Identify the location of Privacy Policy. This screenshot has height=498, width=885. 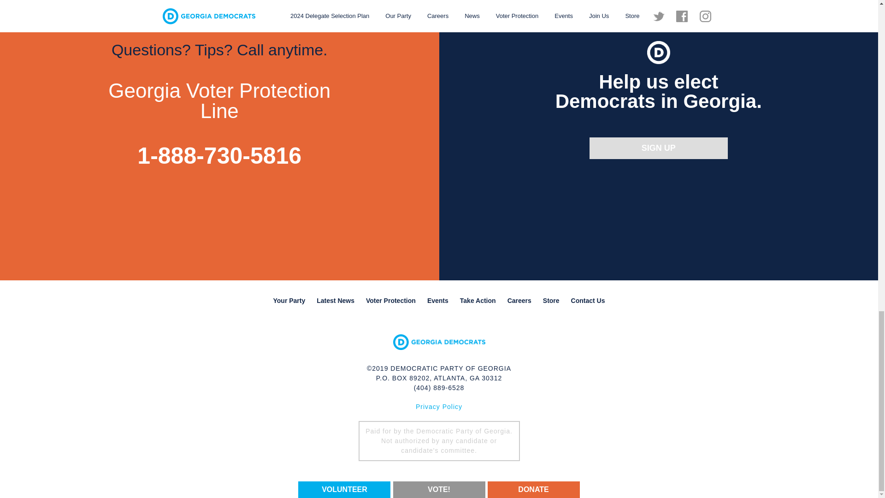
(439, 406).